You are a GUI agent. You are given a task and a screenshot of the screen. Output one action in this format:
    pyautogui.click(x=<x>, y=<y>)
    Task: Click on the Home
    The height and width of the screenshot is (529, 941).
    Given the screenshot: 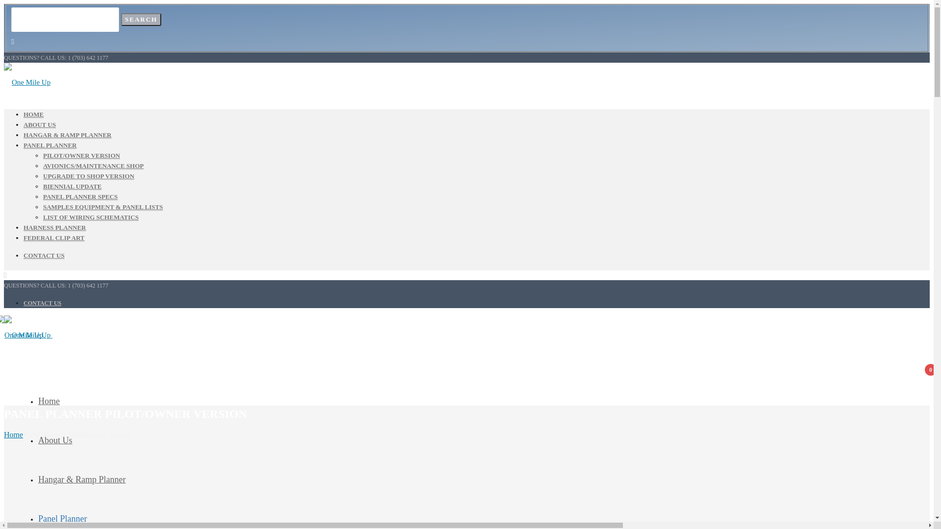 What is the action you would take?
    pyautogui.click(x=49, y=401)
    